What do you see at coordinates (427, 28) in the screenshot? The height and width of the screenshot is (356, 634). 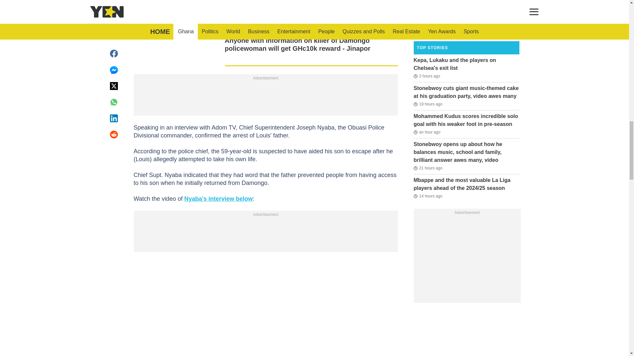 I see `2021-07-30T13:27:56Z` at bounding box center [427, 28].